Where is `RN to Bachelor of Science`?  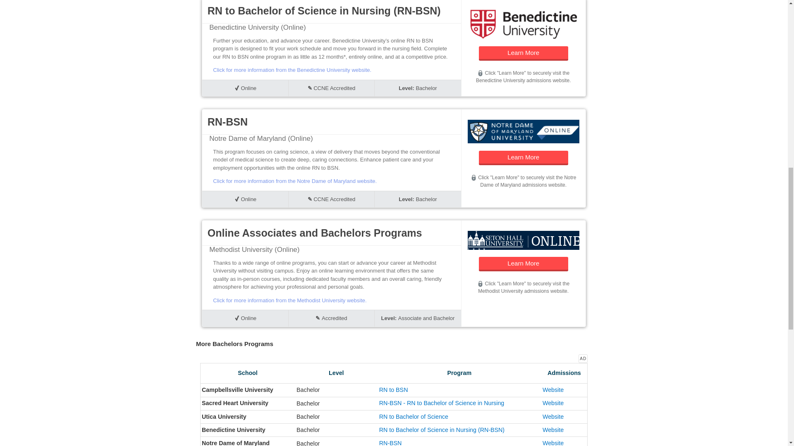 RN to Bachelor of Science is located at coordinates (414, 417).